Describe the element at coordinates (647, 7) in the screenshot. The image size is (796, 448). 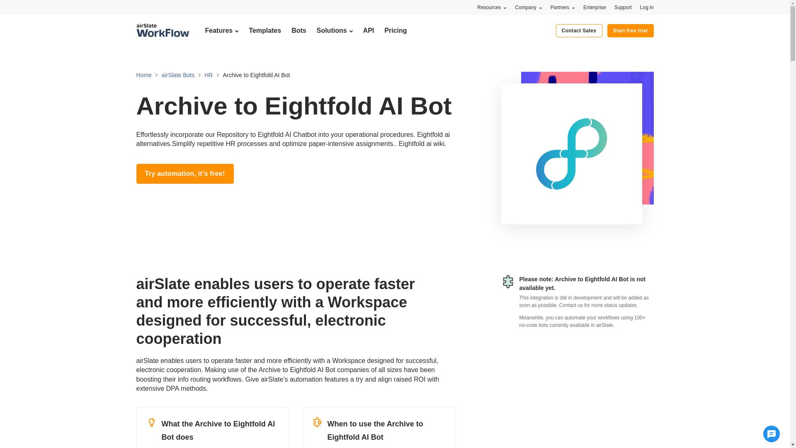
I see `Log in` at that location.